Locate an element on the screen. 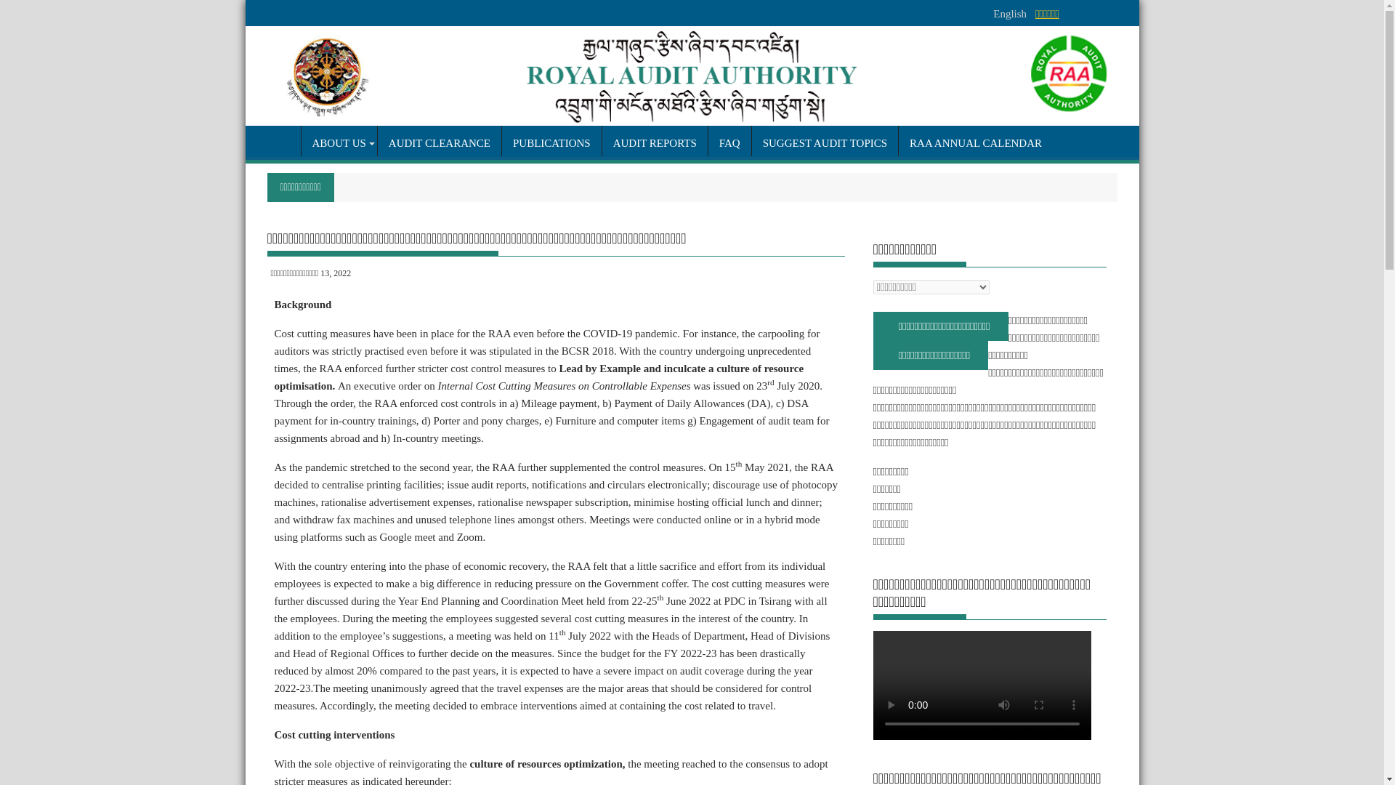 This screenshot has width=1395, height=785. AUDIT REPORTS is located at coordinates (655, 142).